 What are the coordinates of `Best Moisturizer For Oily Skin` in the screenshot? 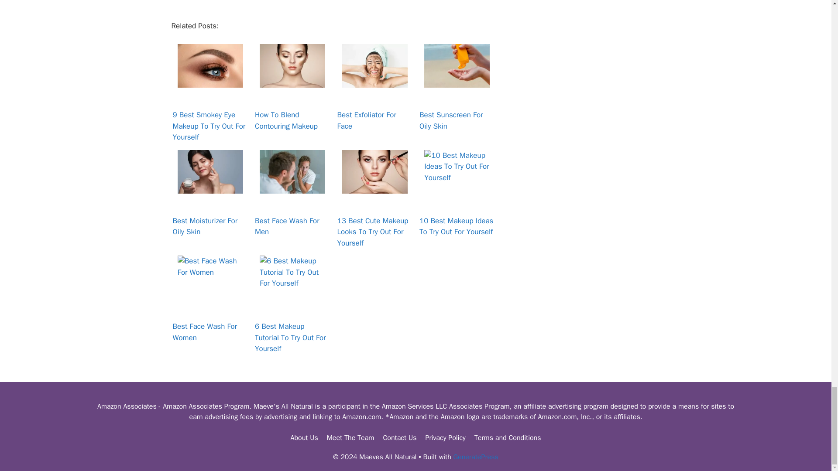 It's located at (210, 172).